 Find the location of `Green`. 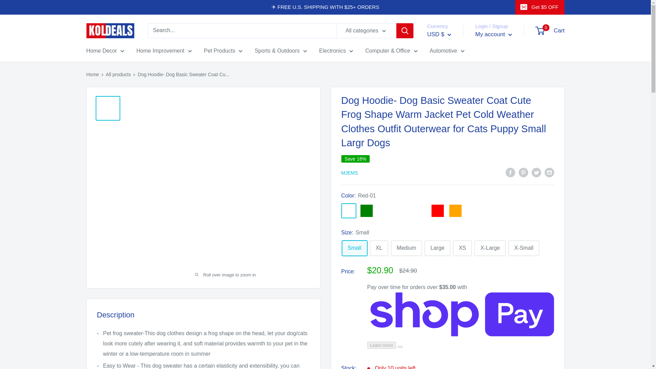

Green is located at coordinates (366, 211).